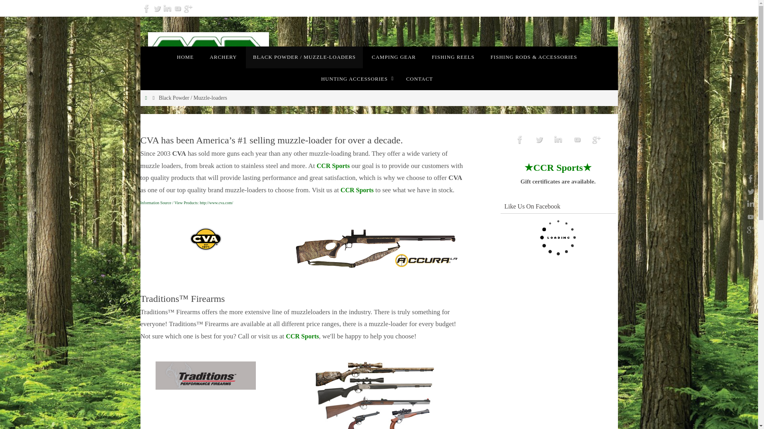  What do you see at coordinates (177, 8) in the screenshot?
I see `YouTube` at bounding box center [177, 8].